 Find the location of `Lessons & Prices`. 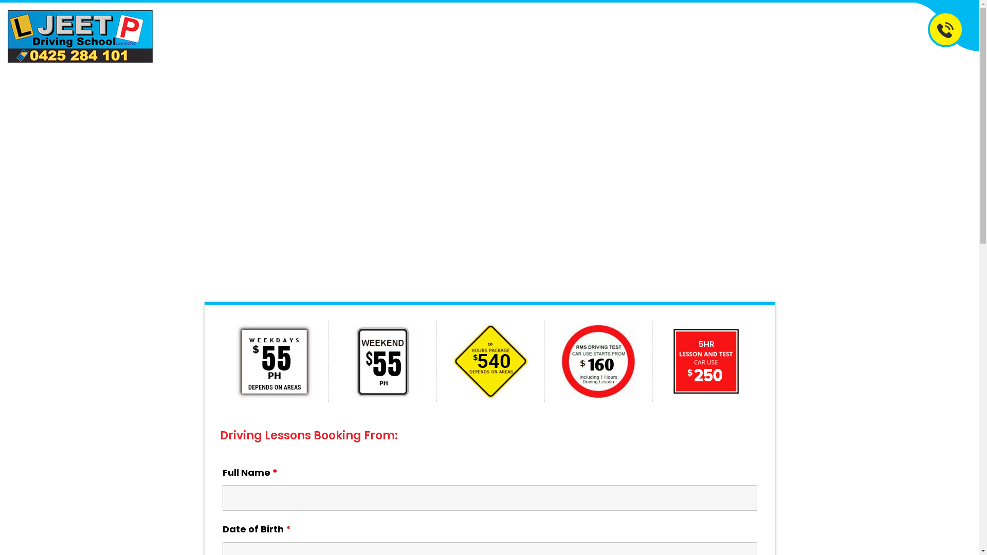

Lessons & Prices is located at coordinates (476, 33).